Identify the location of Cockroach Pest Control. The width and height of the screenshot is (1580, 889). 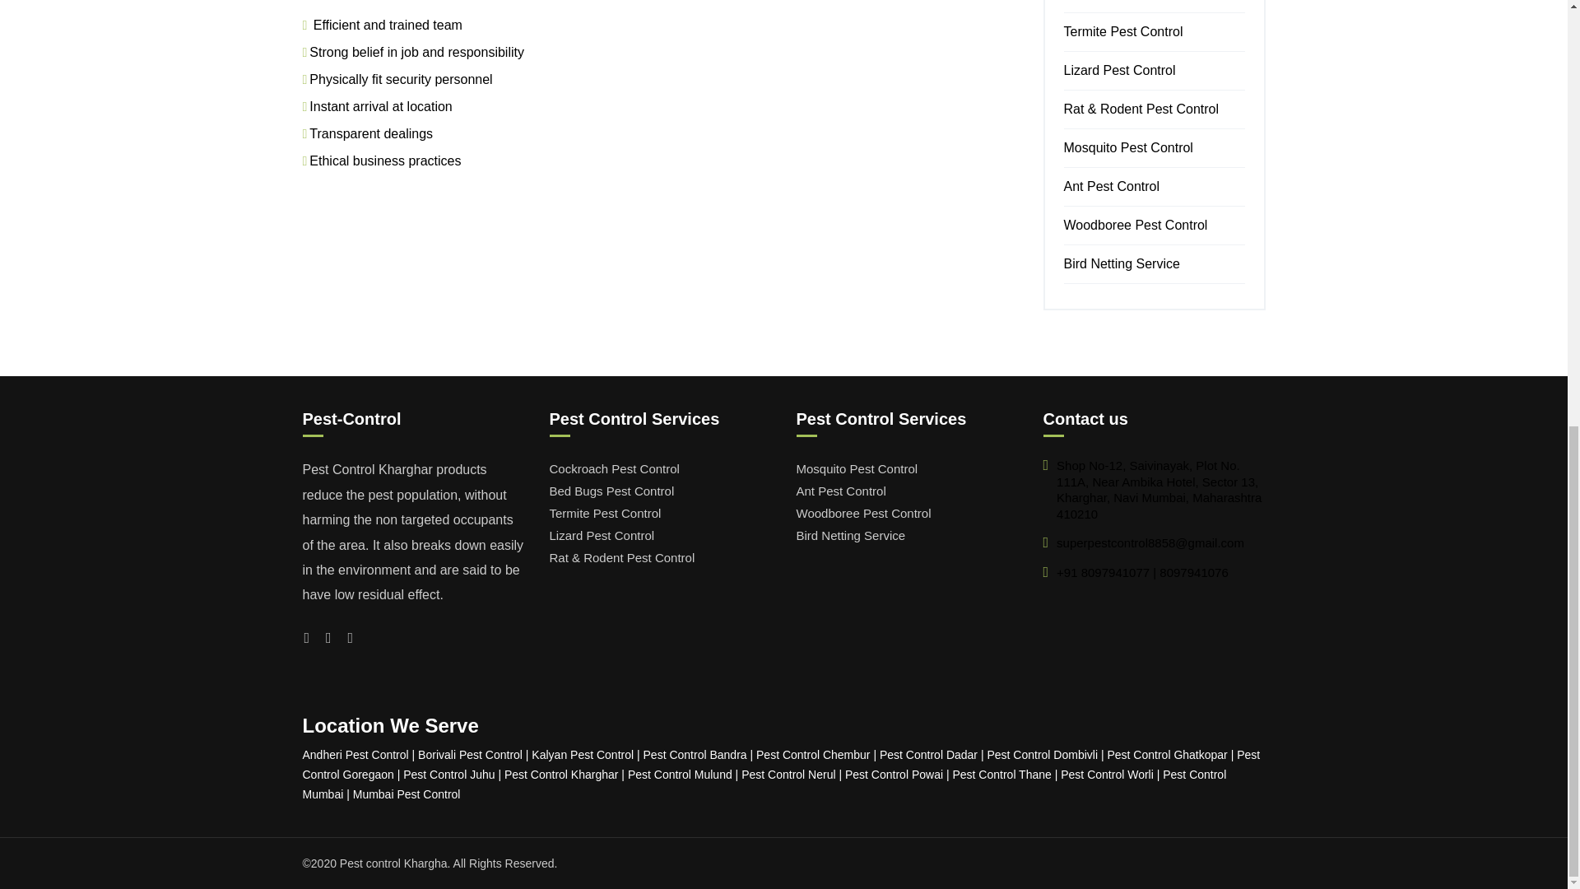
(661, 469).